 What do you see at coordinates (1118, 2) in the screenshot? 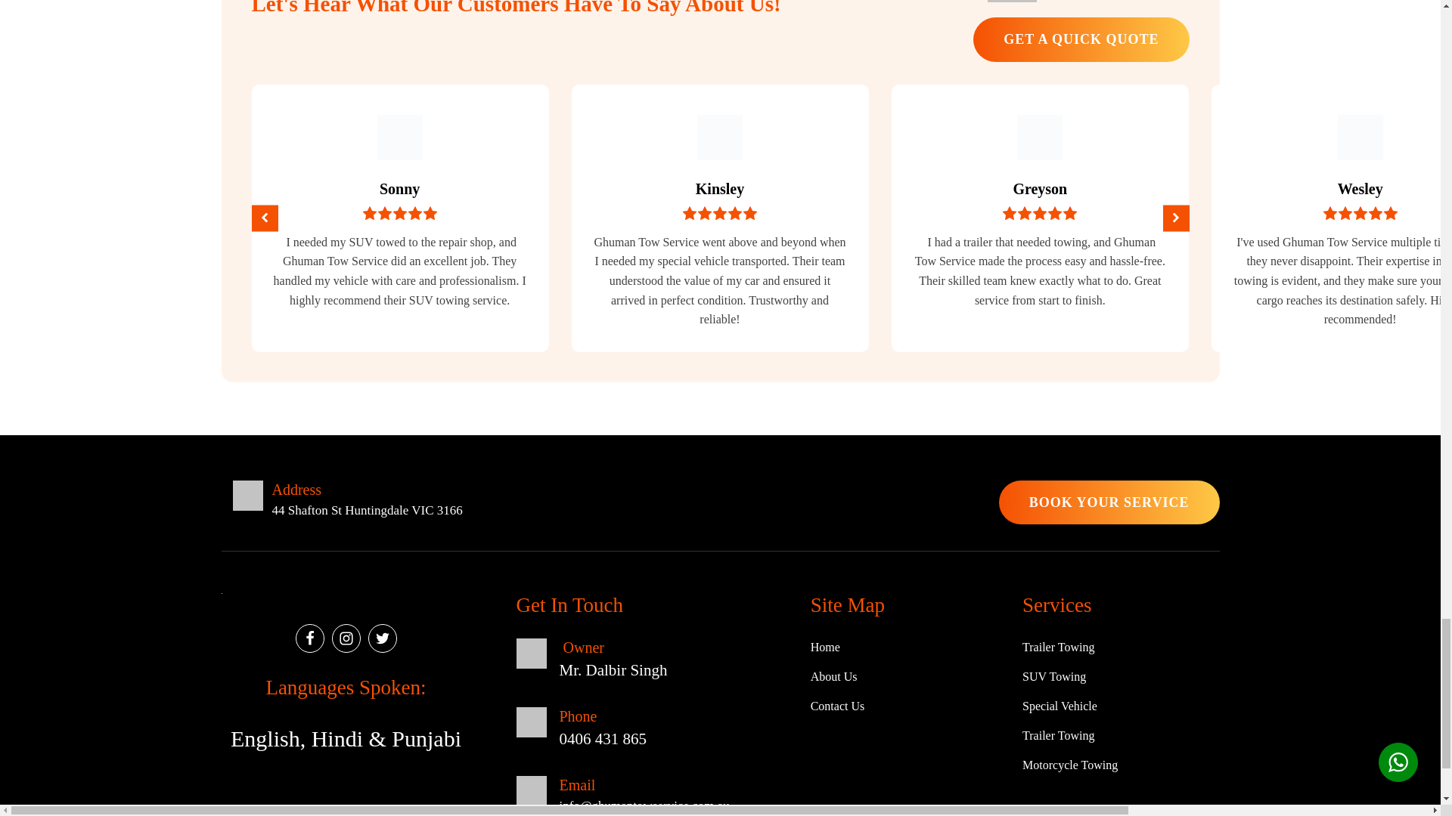
I see `0406 431 865` at bounding box center [1118, 2].